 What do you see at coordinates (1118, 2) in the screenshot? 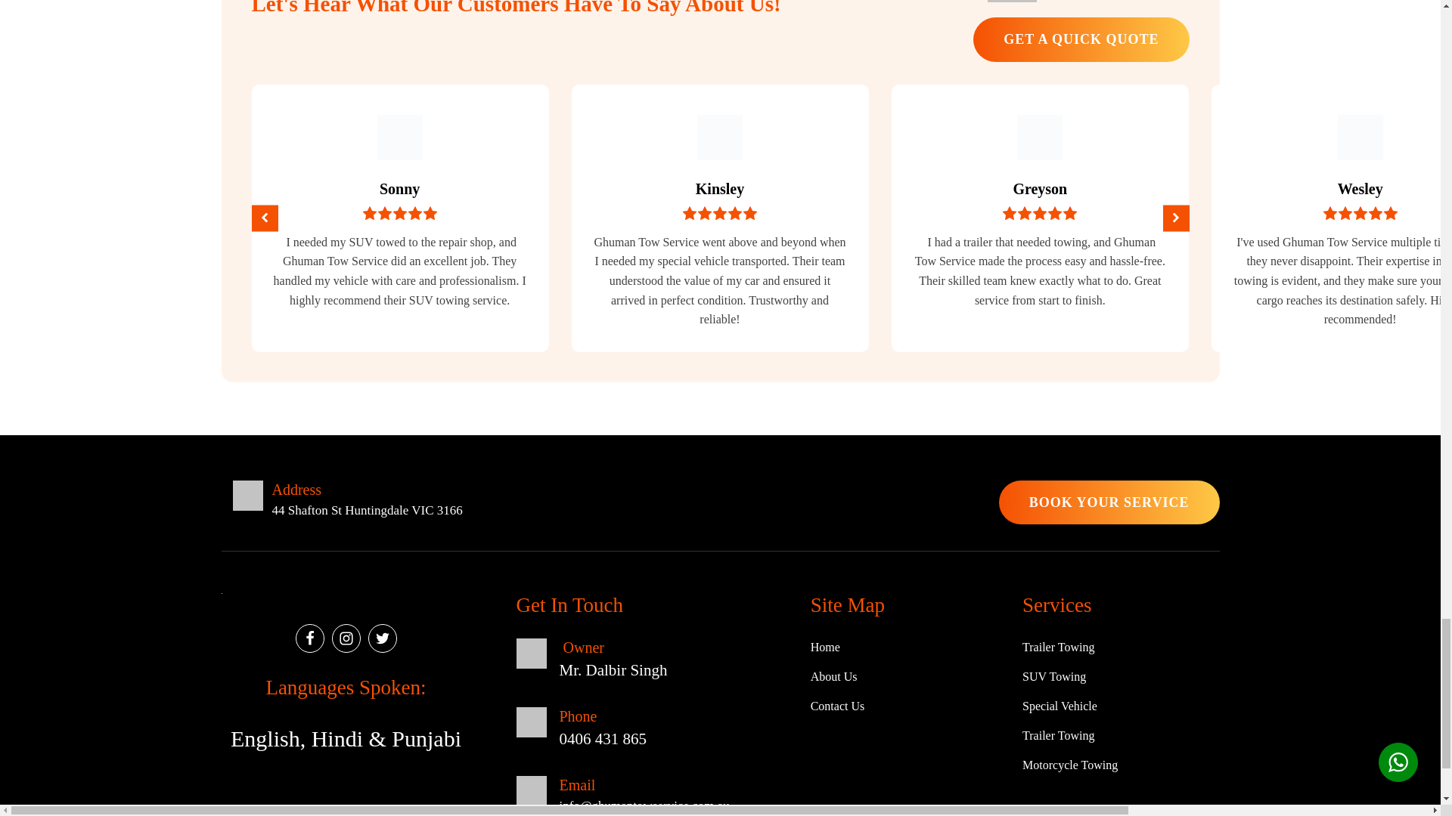
I see `0406 431 865` at bounding box center [1118, 2].